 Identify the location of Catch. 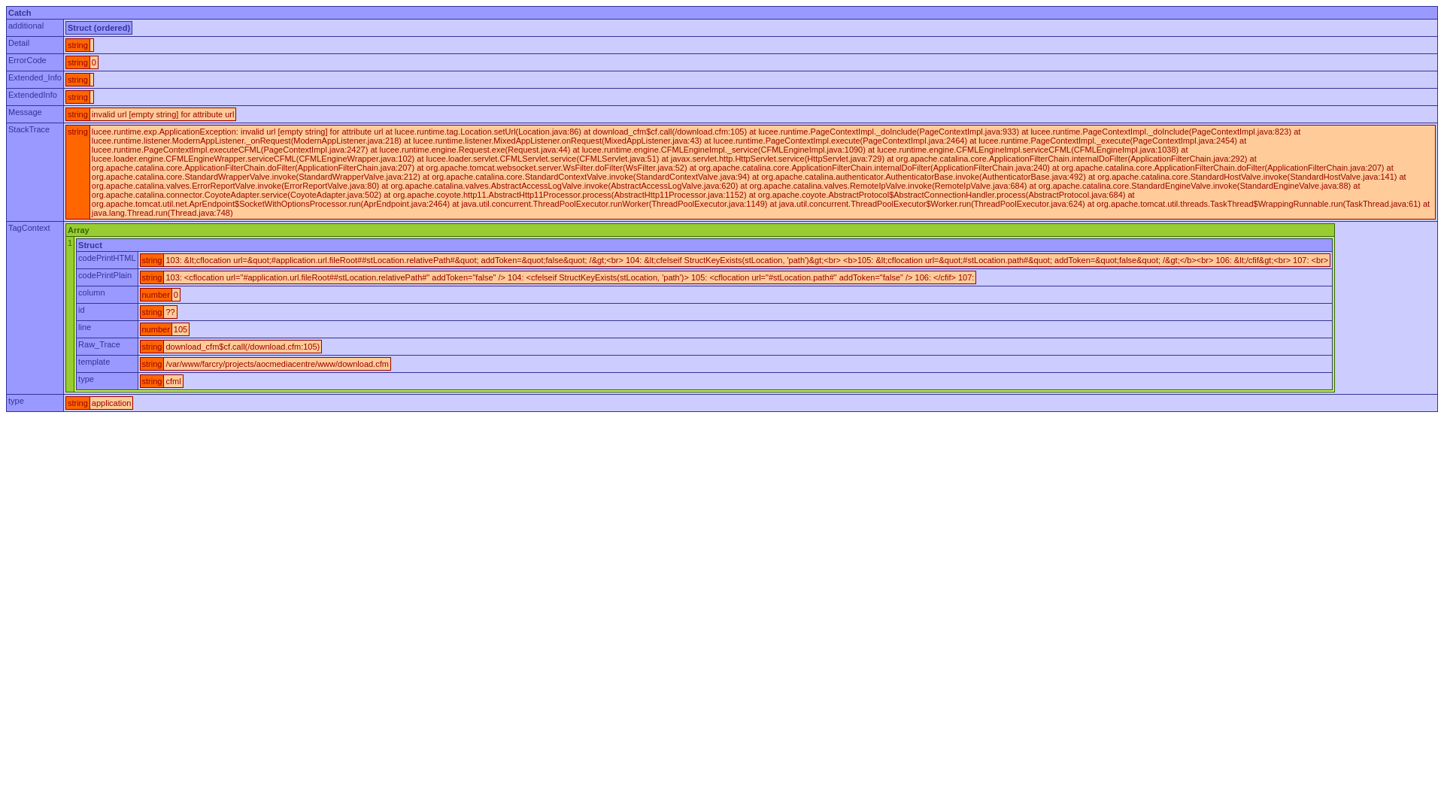
(722, 12).